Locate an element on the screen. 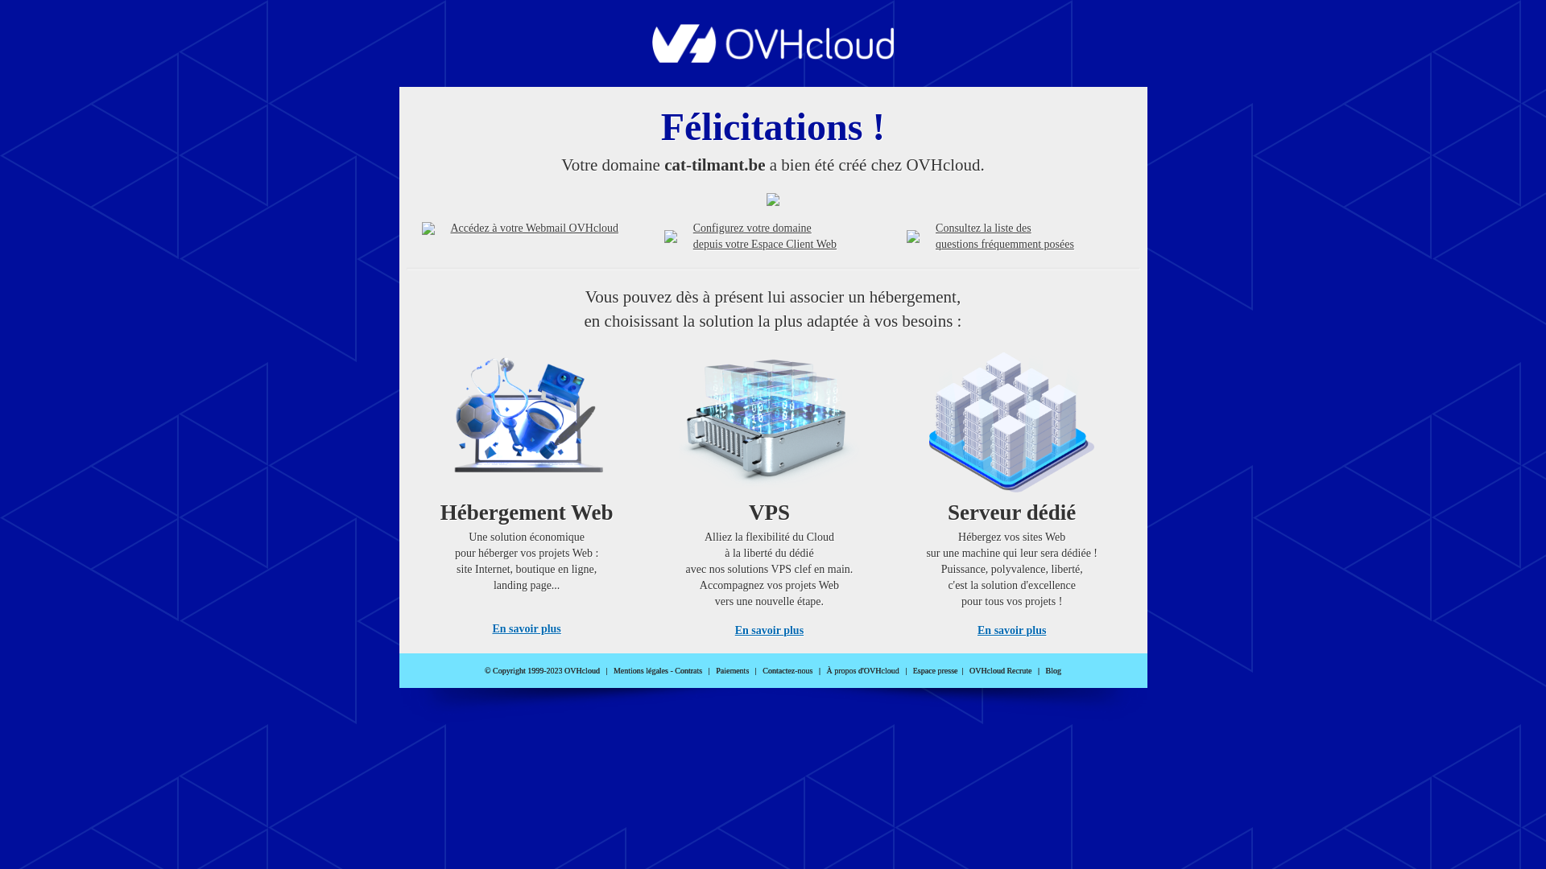 The image size is (1546, 869). OVHcloud is located at coordinates (773, 58).